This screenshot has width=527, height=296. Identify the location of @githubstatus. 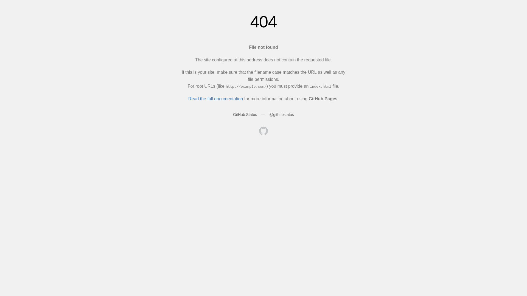
(282, 115).